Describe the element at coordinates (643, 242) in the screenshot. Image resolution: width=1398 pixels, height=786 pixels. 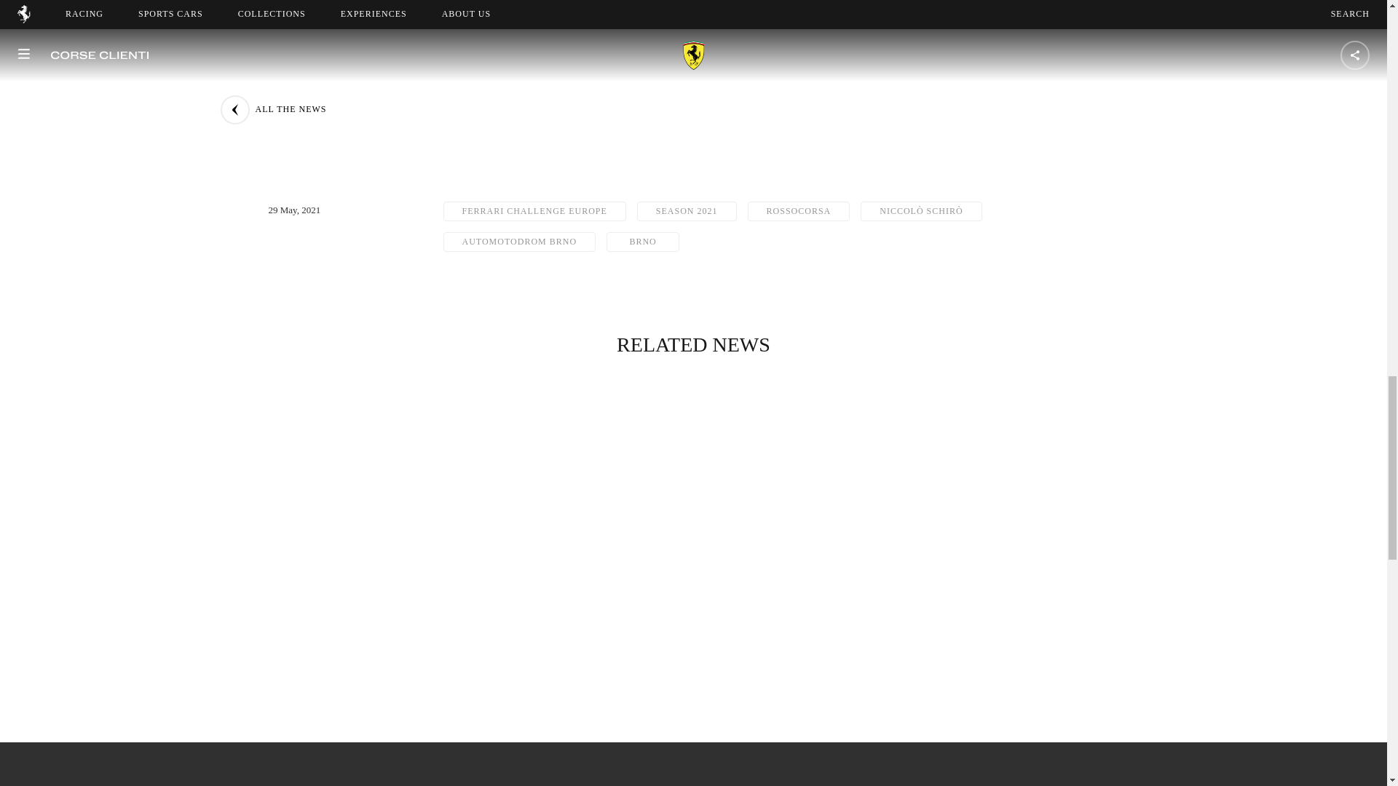
I see `BRNO` at that location.